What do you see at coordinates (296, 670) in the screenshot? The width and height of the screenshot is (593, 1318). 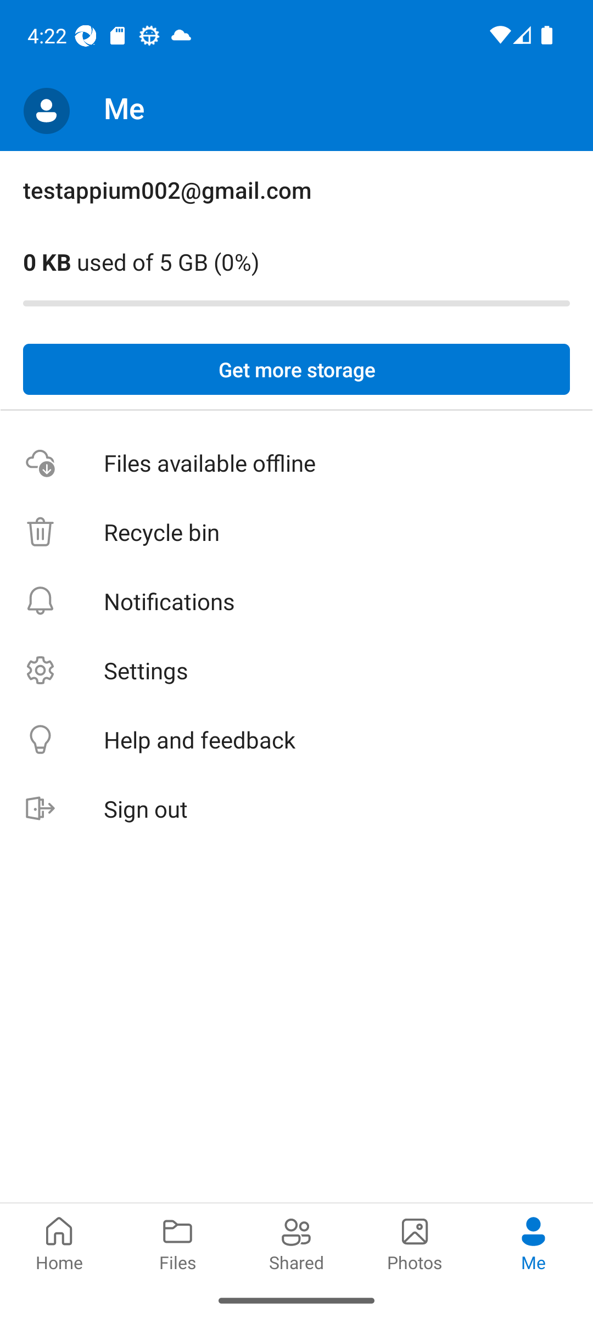 I see `Settings` at bounding box center [296, 670].